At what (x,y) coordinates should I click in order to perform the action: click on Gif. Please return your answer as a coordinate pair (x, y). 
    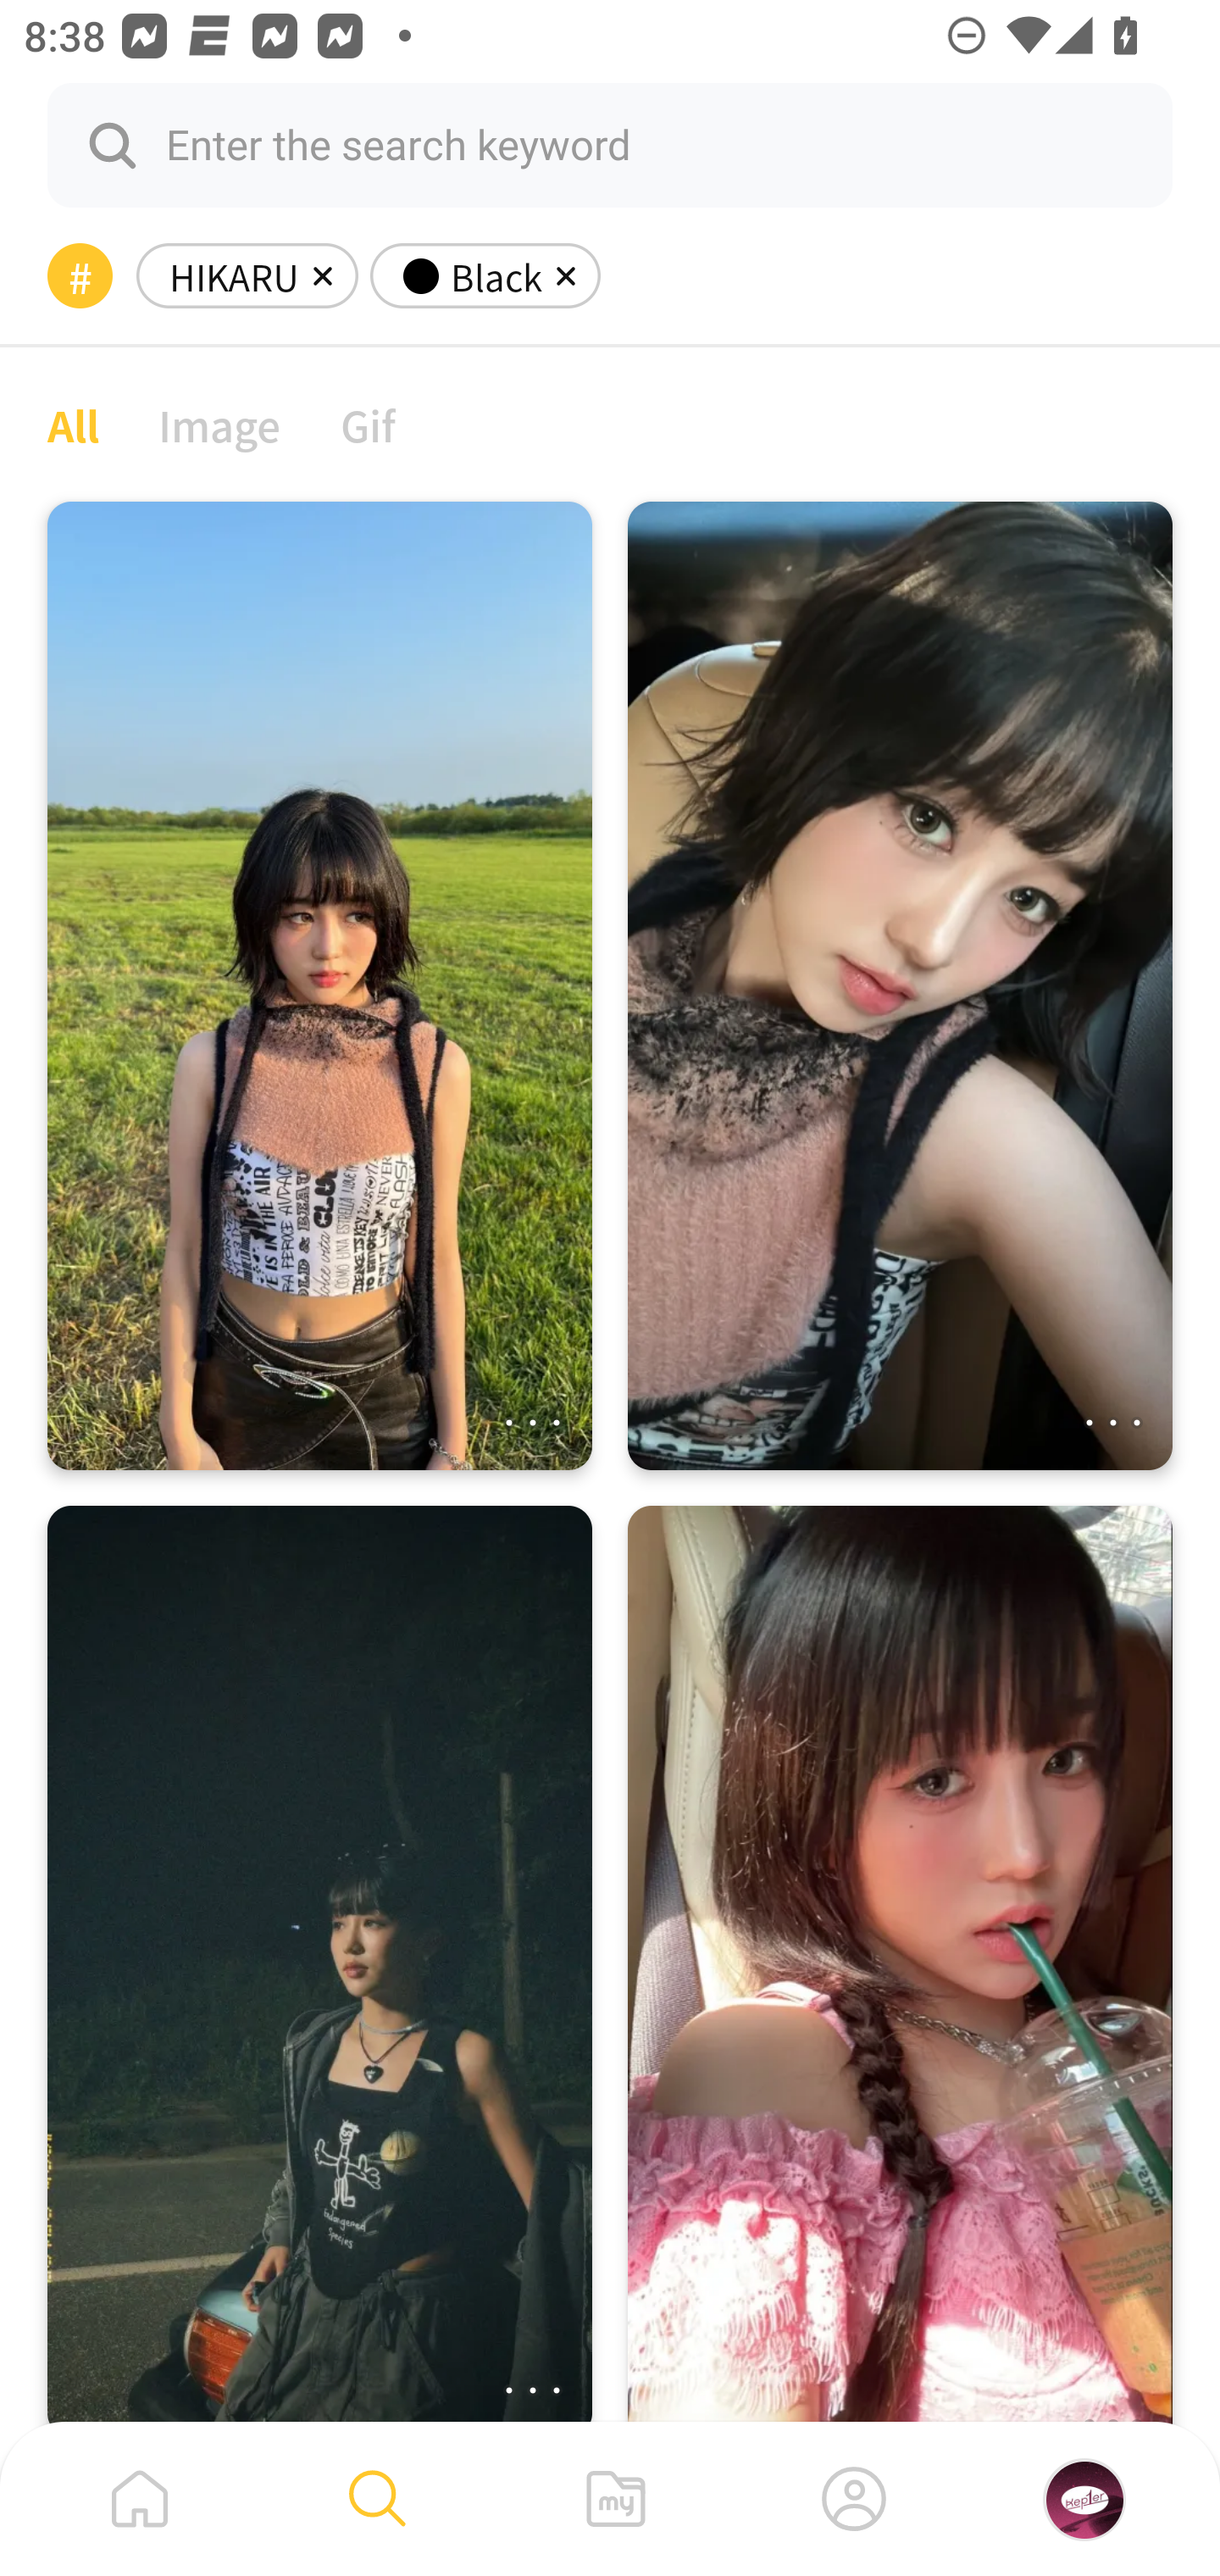
    Looking at the image, I should click on (368, 424).